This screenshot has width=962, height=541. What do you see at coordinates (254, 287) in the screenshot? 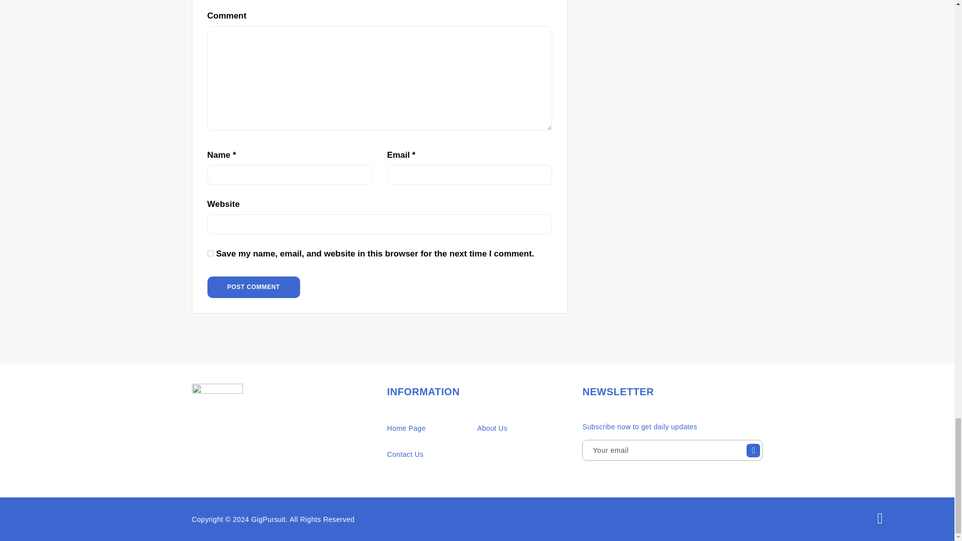
I see `Post Comment` at bounding box center [254, 287].